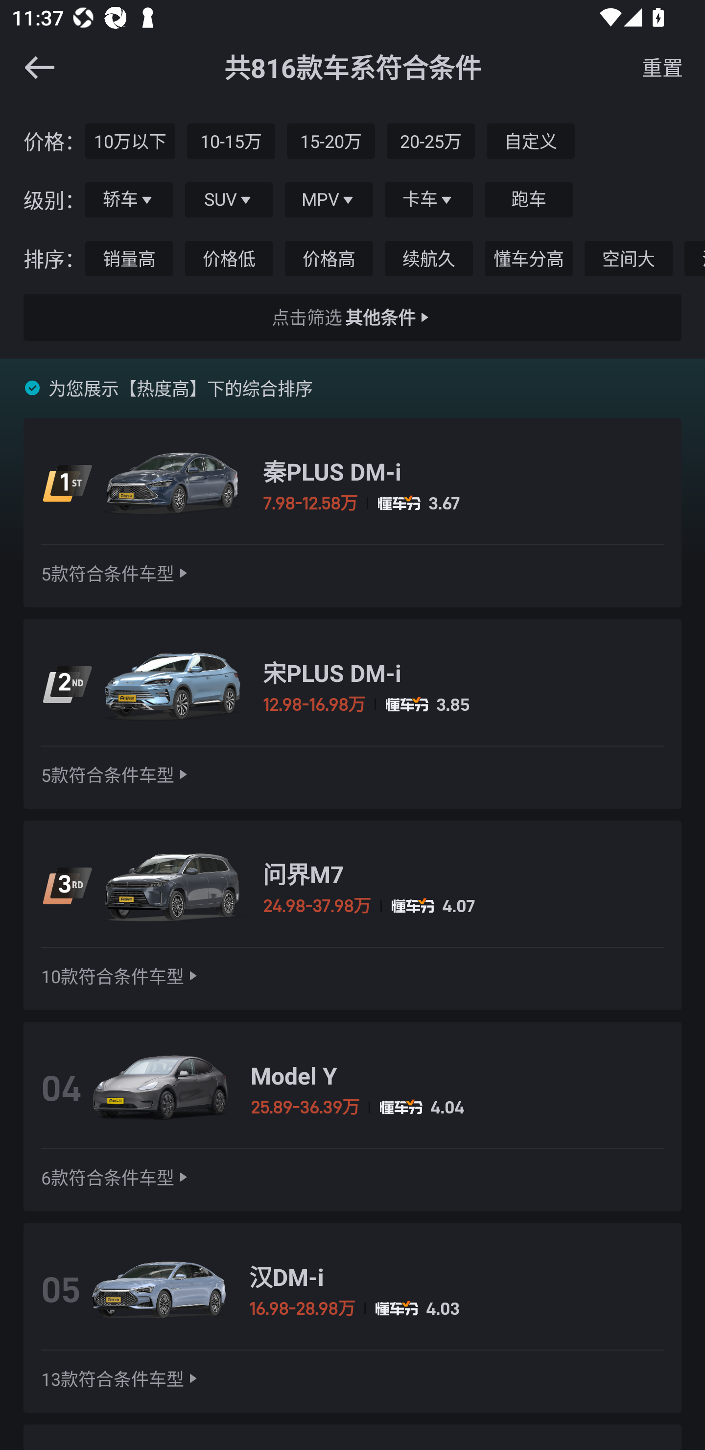 This screenshot has width=705, height=1450. What do you see at coordinates (129, 200) in the screenshot?
I see `轿车` at bounding box center [129, 200].